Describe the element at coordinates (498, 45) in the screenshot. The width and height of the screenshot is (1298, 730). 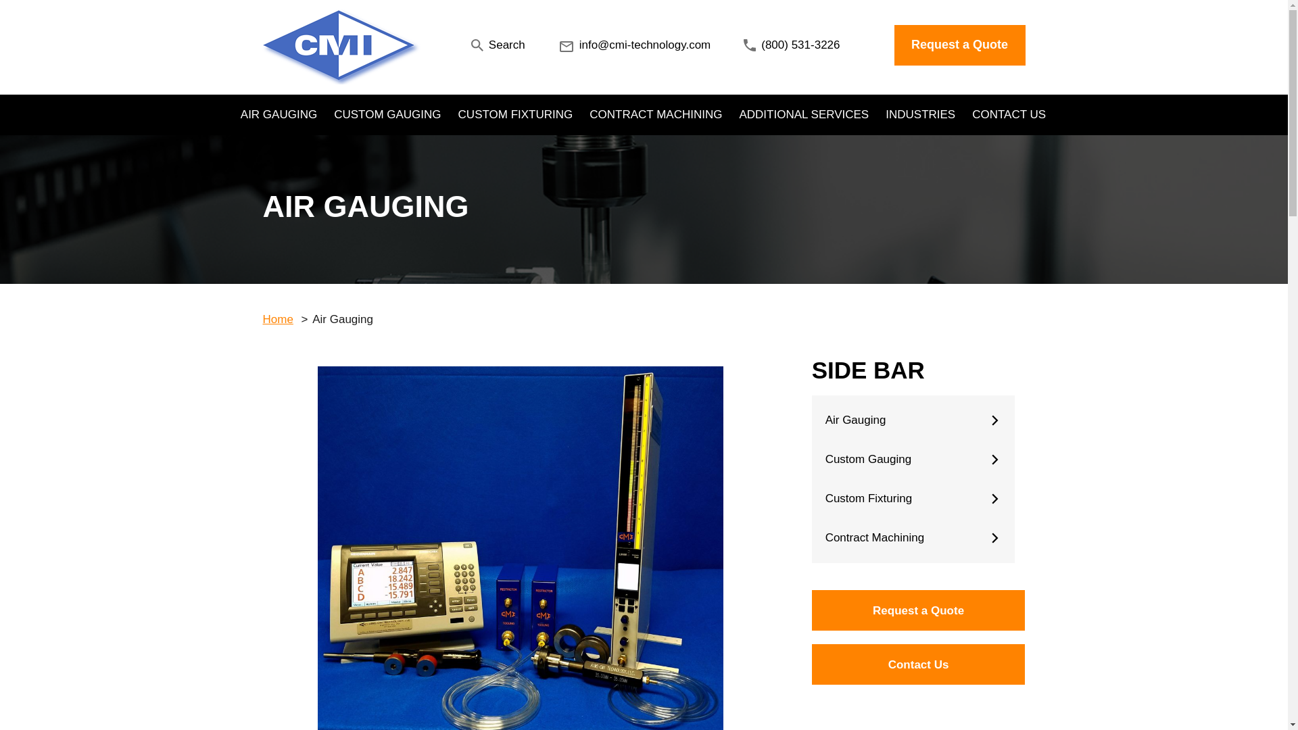
I see `Search` at that location.